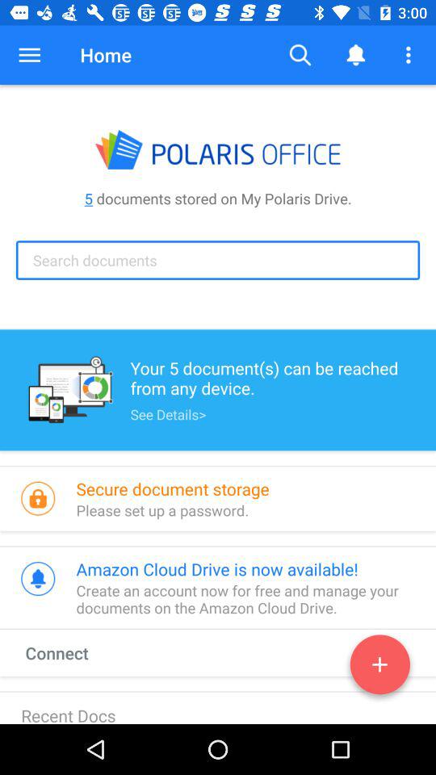  What do you see at coordinates (72, 652) in the screenshot?
I see `launch item above recent docs item` at bounding box center [72, 652].